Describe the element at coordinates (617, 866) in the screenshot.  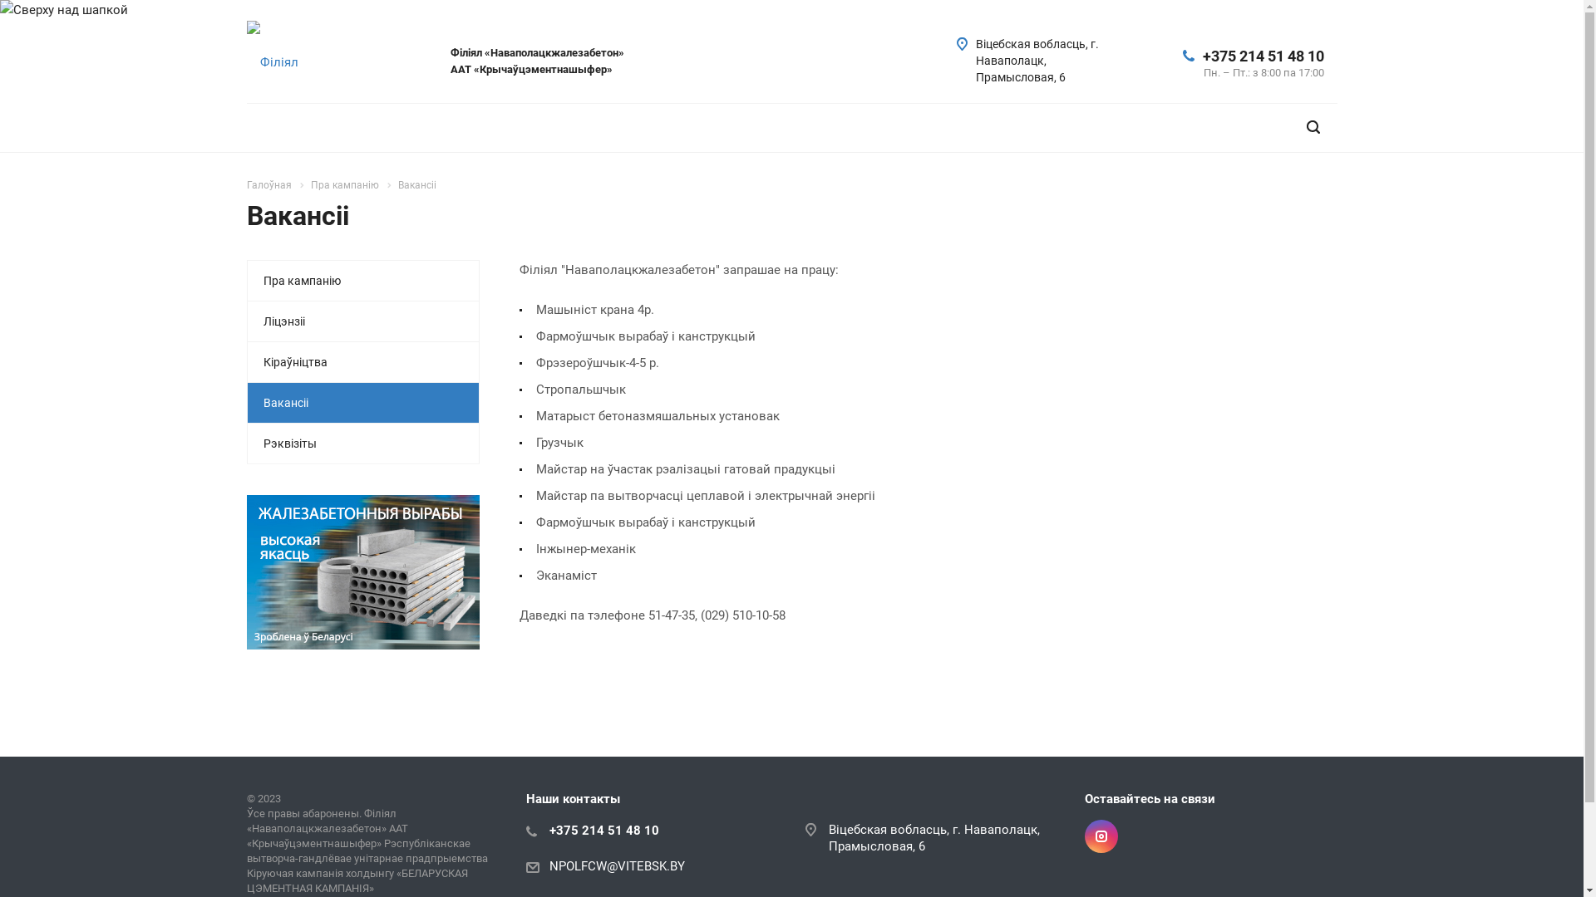
I see `NPOLFCW@VITEBSK.BY` at that location.